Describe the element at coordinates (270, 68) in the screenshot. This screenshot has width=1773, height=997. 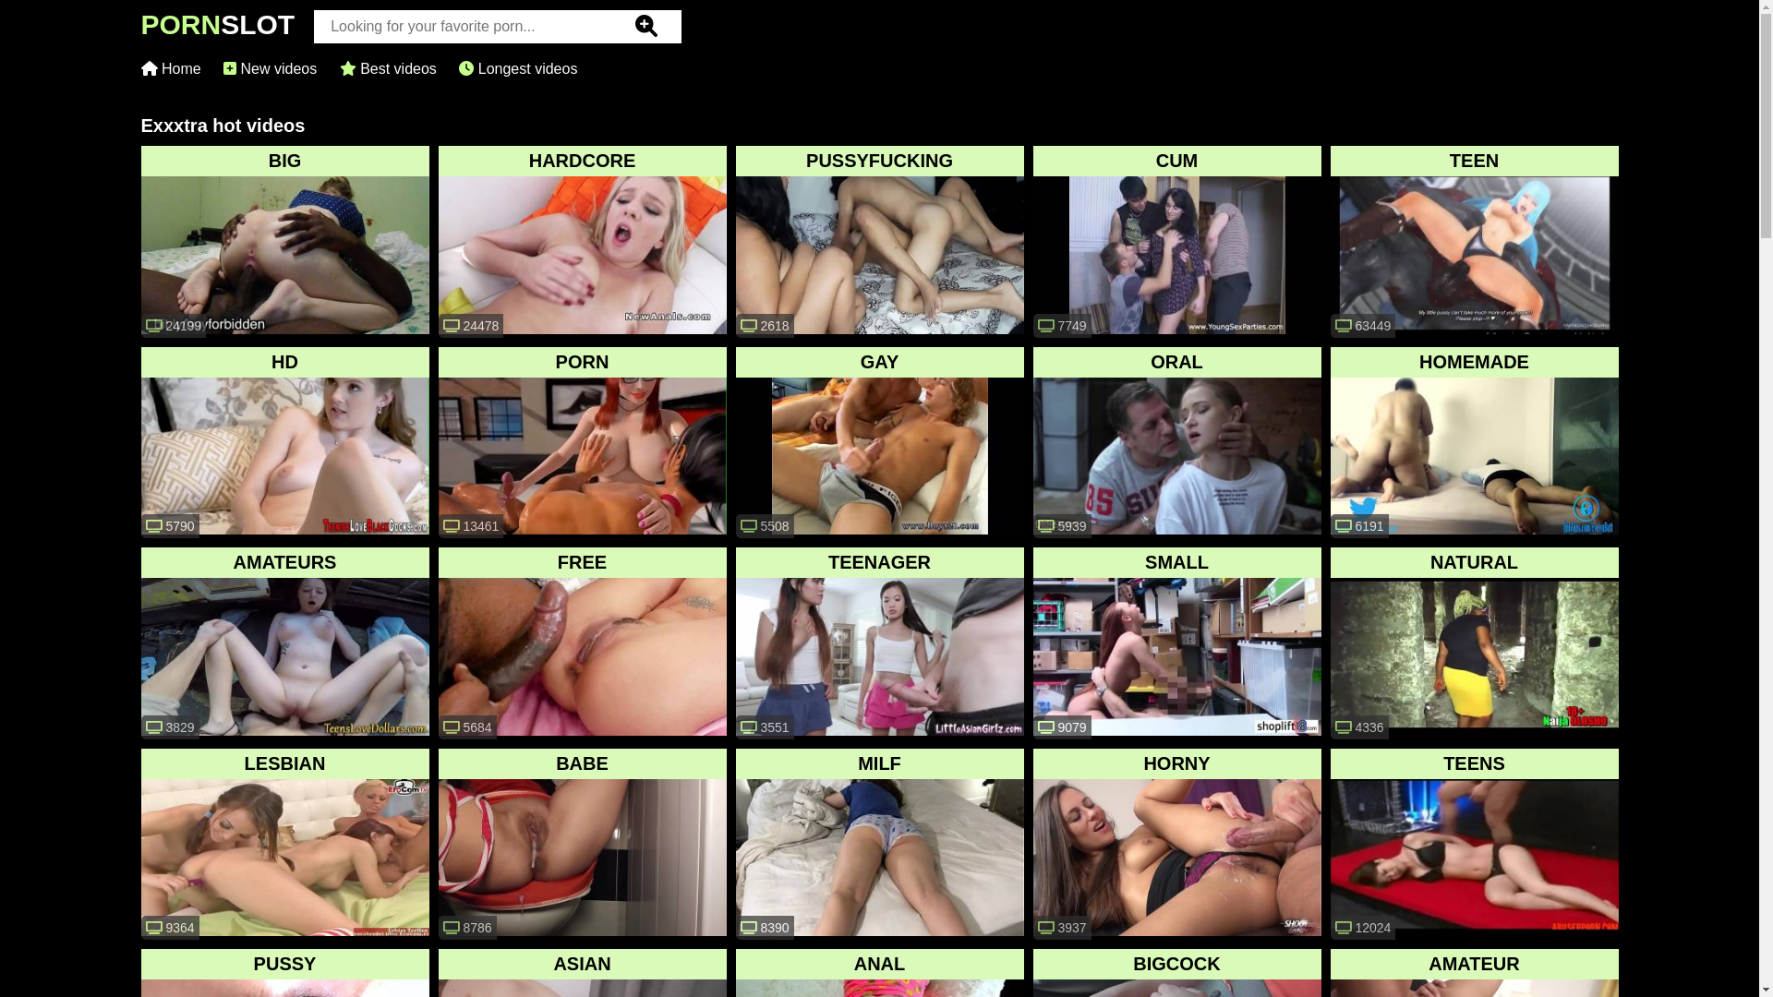
I see `New videos` at that location.